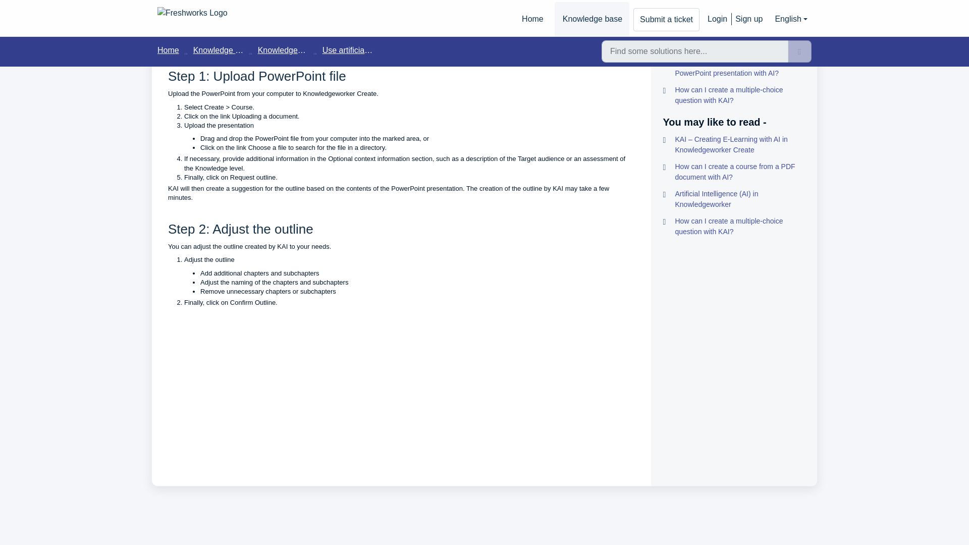 The width and height of the screenshot is (969, 545). I want to click on How can I create a multiple-choice question with KAI?, so click(734, 95).